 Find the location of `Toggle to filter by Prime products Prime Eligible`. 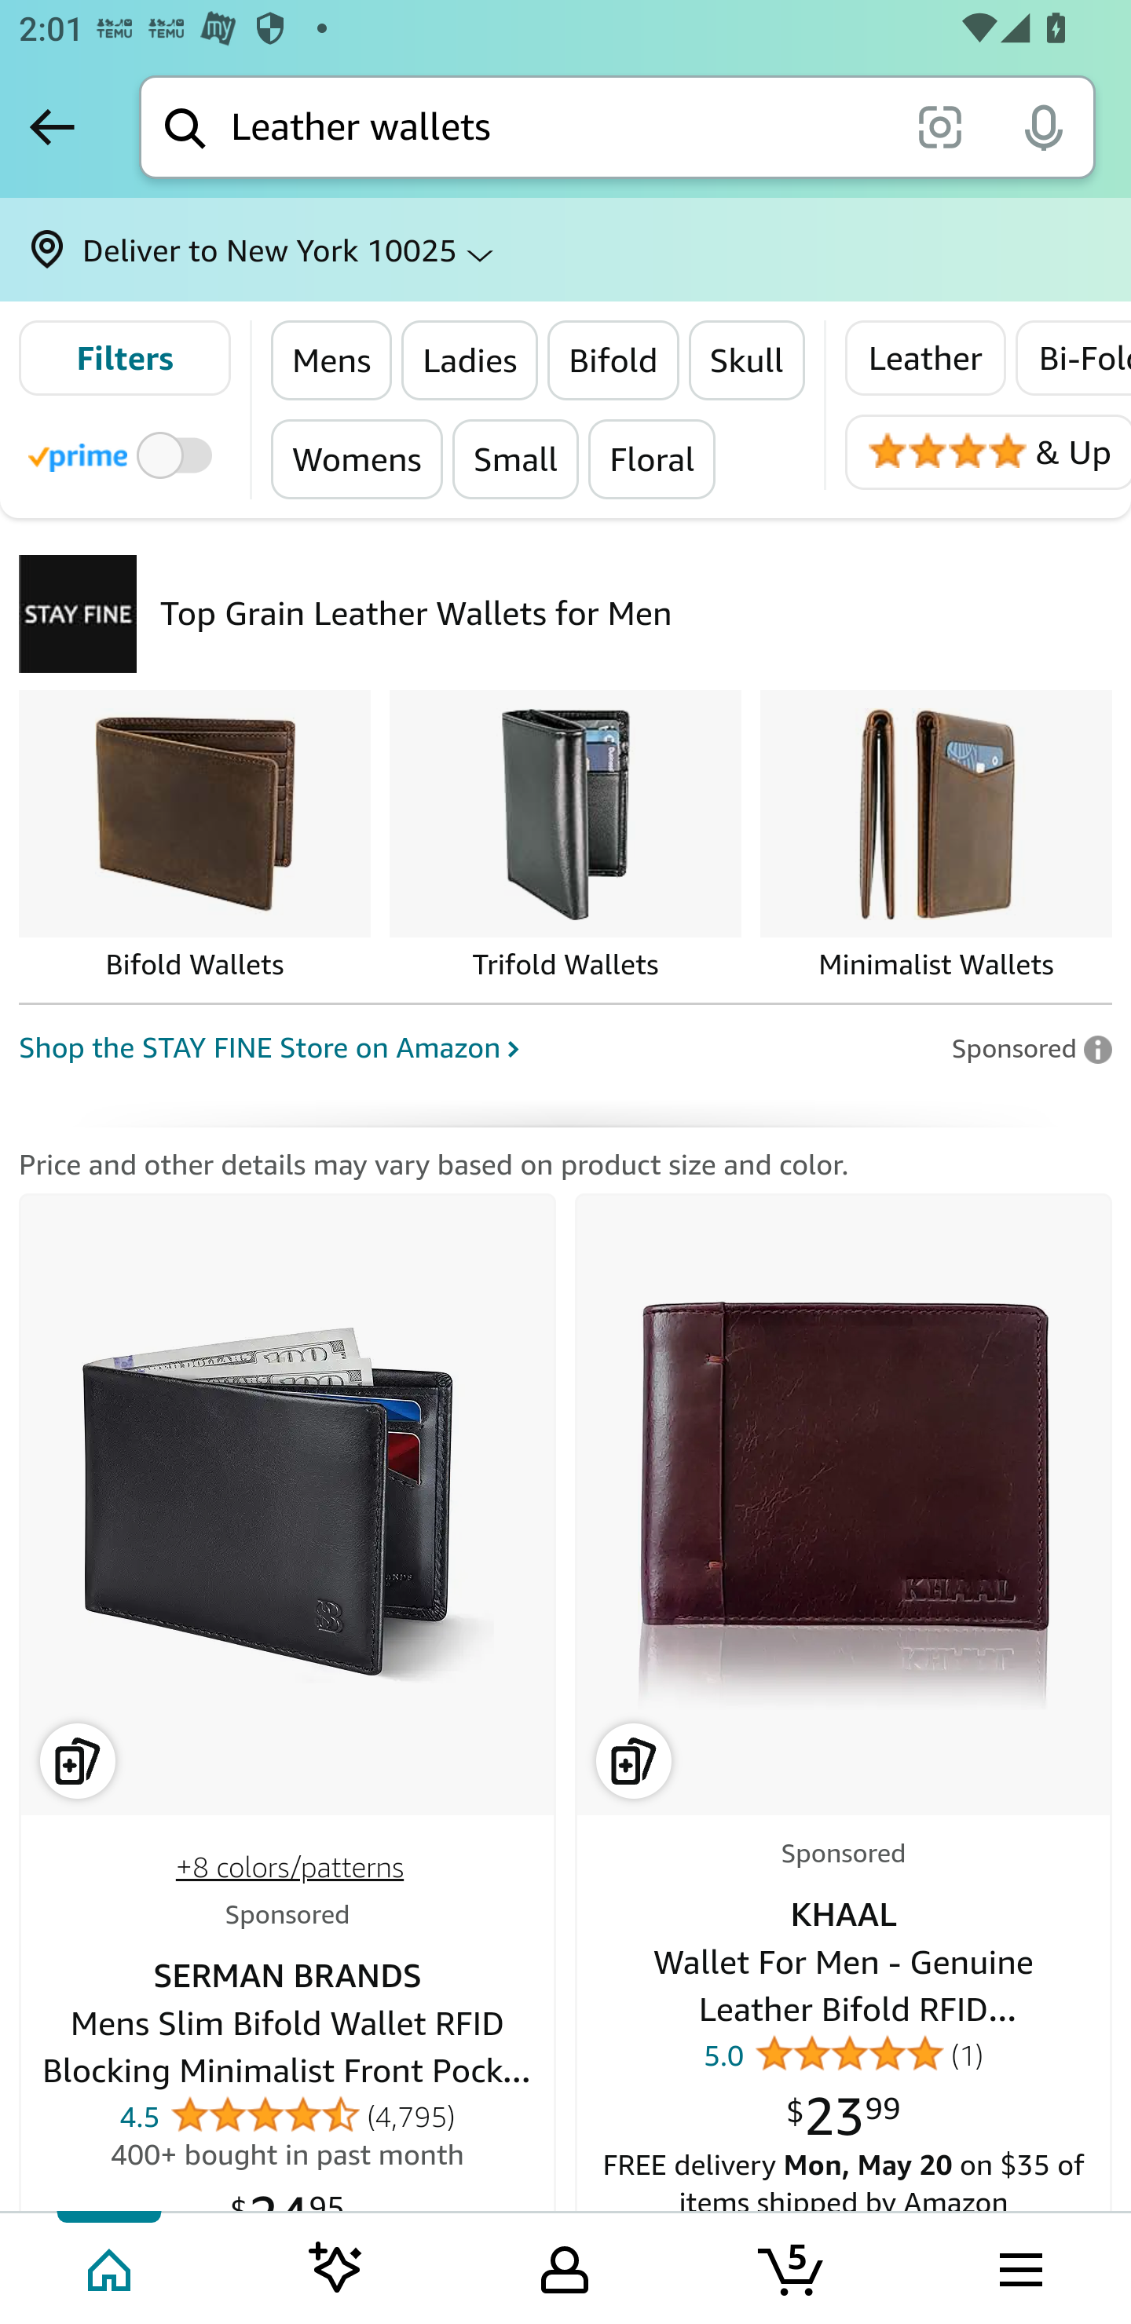

Toggle to filter by Prime products Prime Eligible is located at coordinates (124, 454).